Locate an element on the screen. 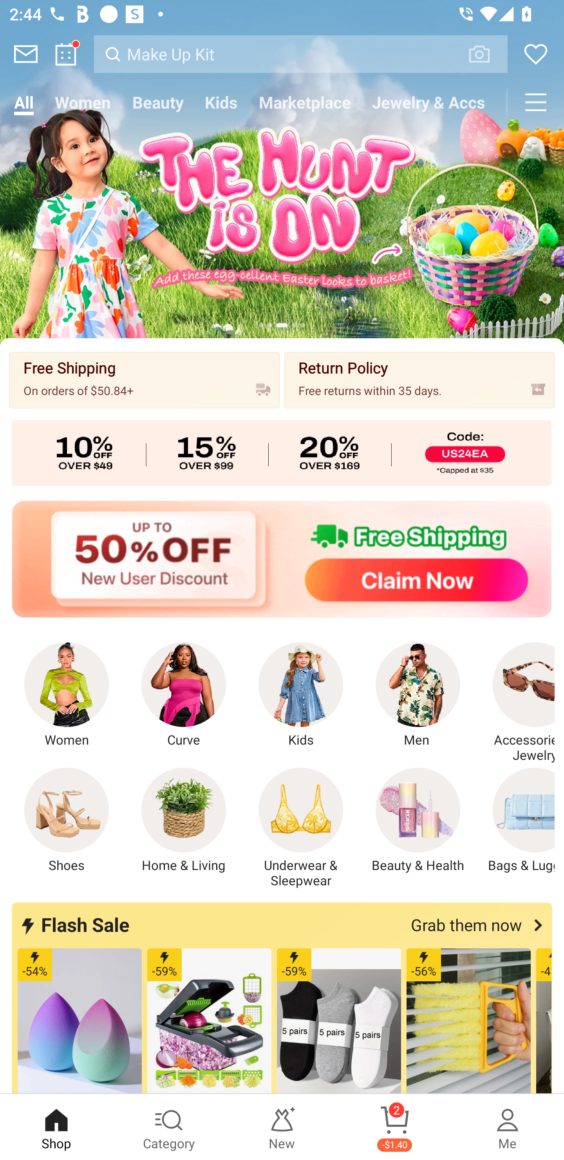 This screenshot has width=564, height=1160. New is located at coordinates (282, 1127).